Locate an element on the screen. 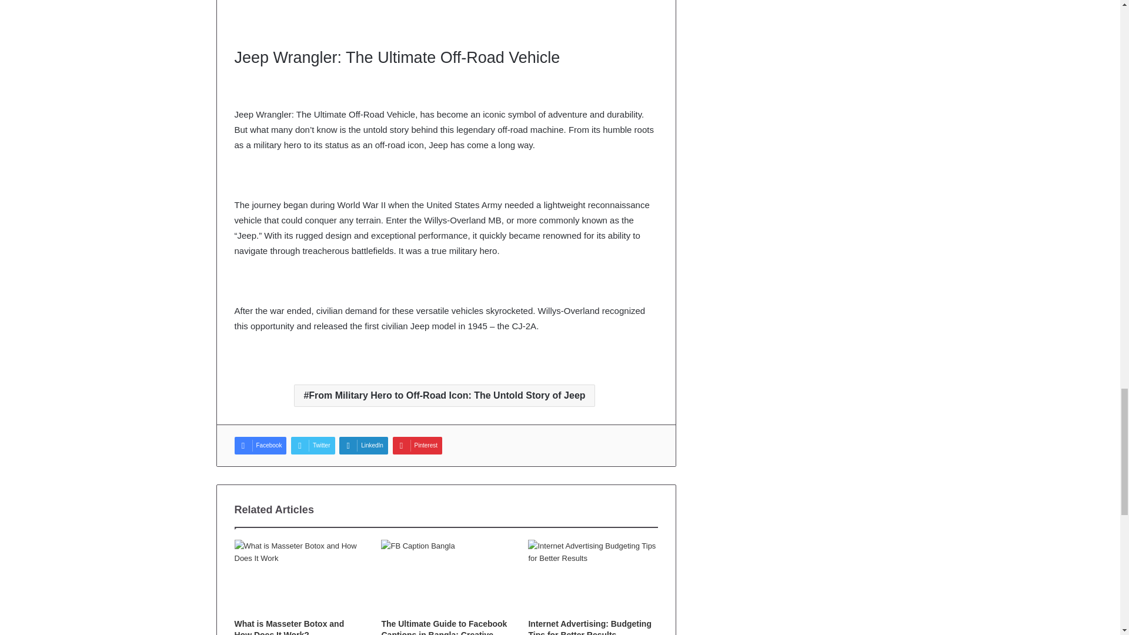  Pinterest is located at coordinates (417, 446).